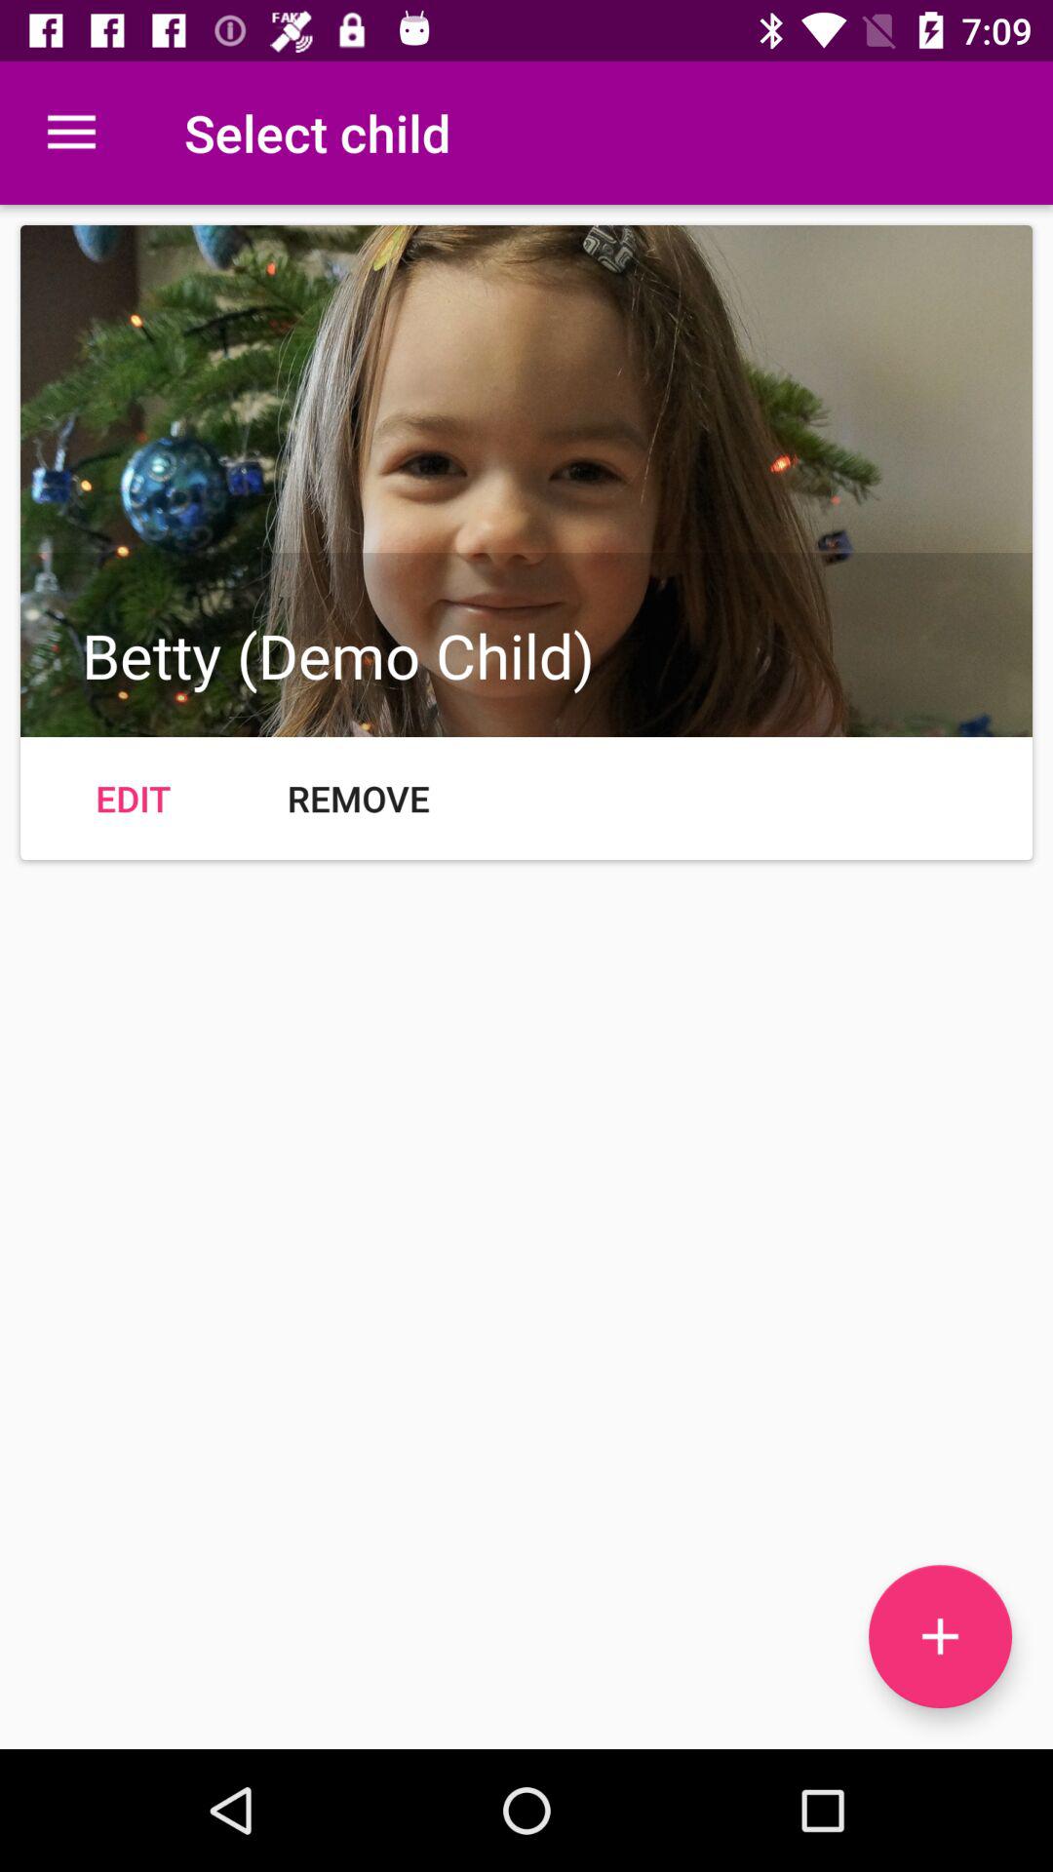 The width and height of the screenshot is (1053, 1872). Describe the element at coordinates (940, 1636) in the screenshot. I see `turn off the icon at the bottom right corner` at that location.